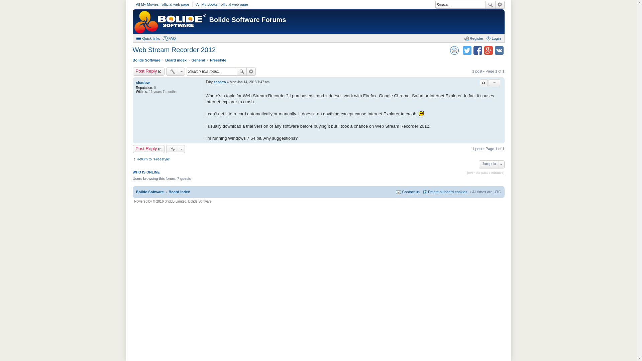 This screenshot has height=361, width=642. I want to click on Print view, so click(454, 50).